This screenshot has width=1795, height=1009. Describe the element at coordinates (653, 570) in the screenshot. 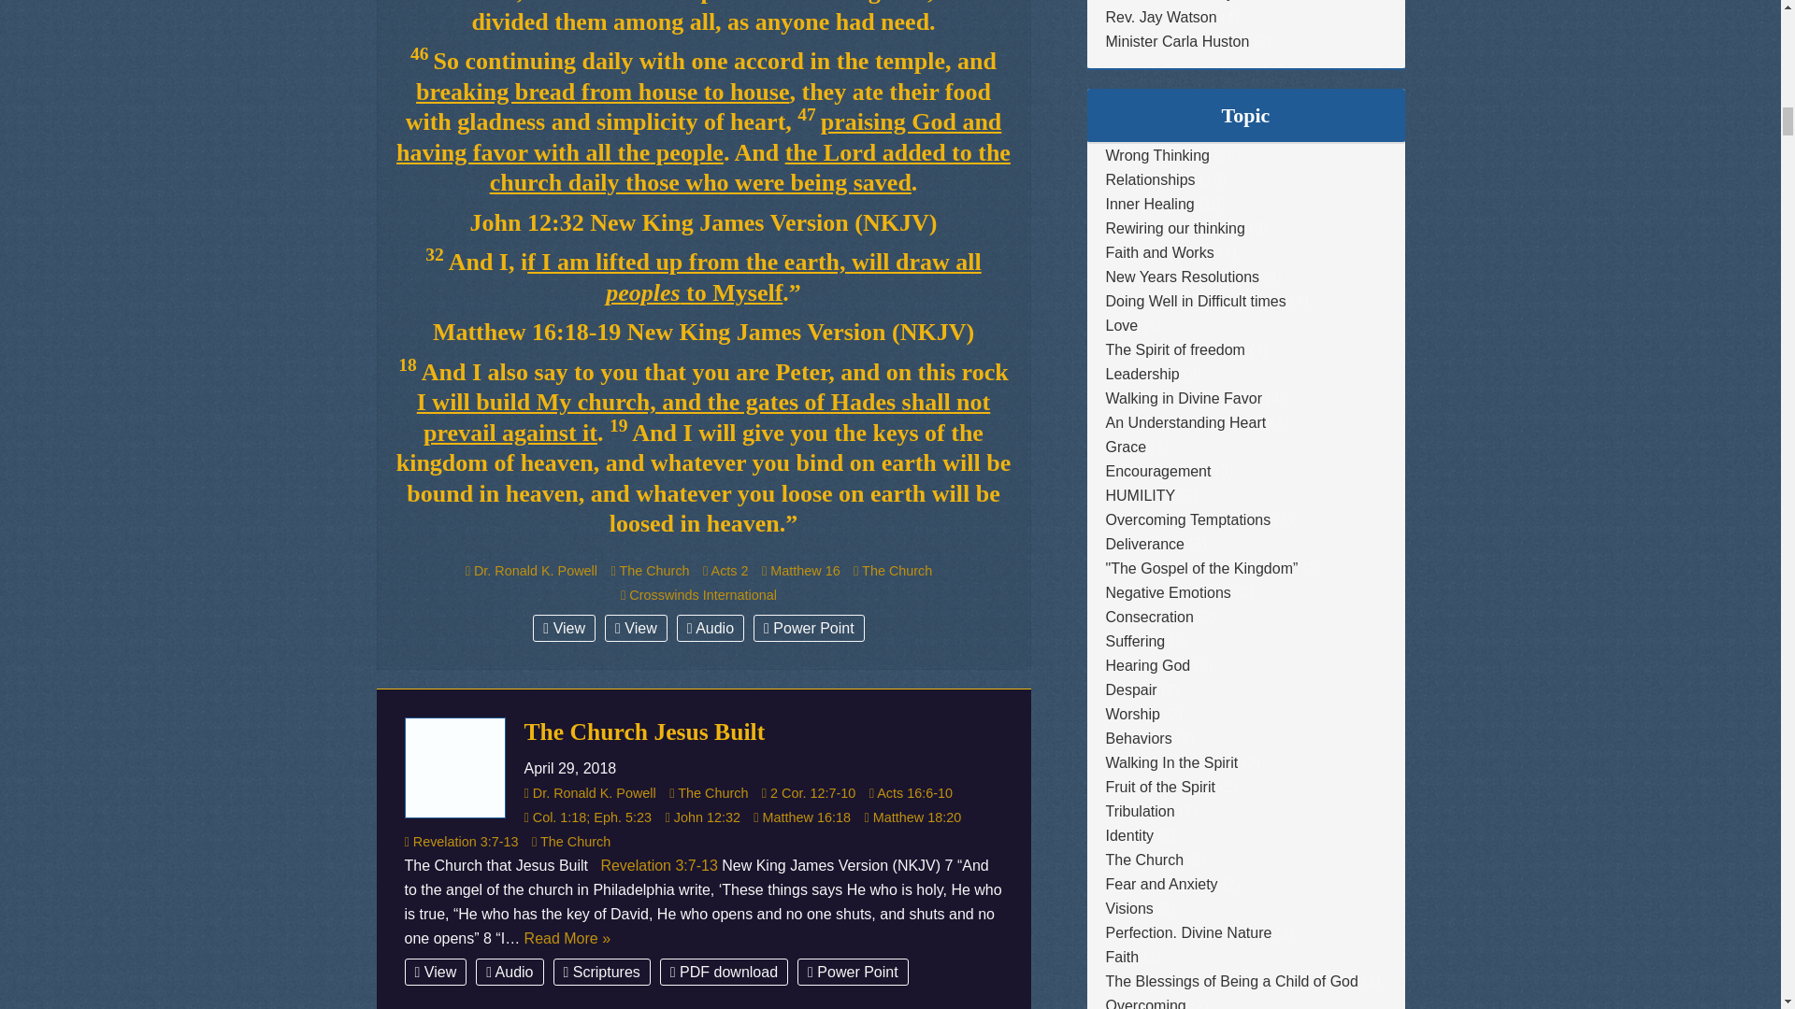

I see `View all sermons in the The Church series` at that location.